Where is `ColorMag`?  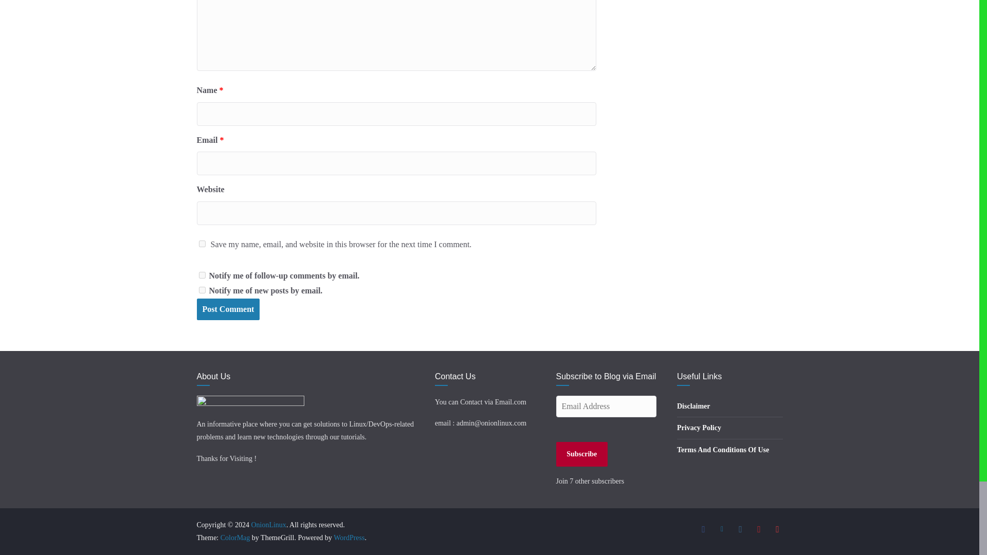 ColorMag is located at coordinates (235, 538).